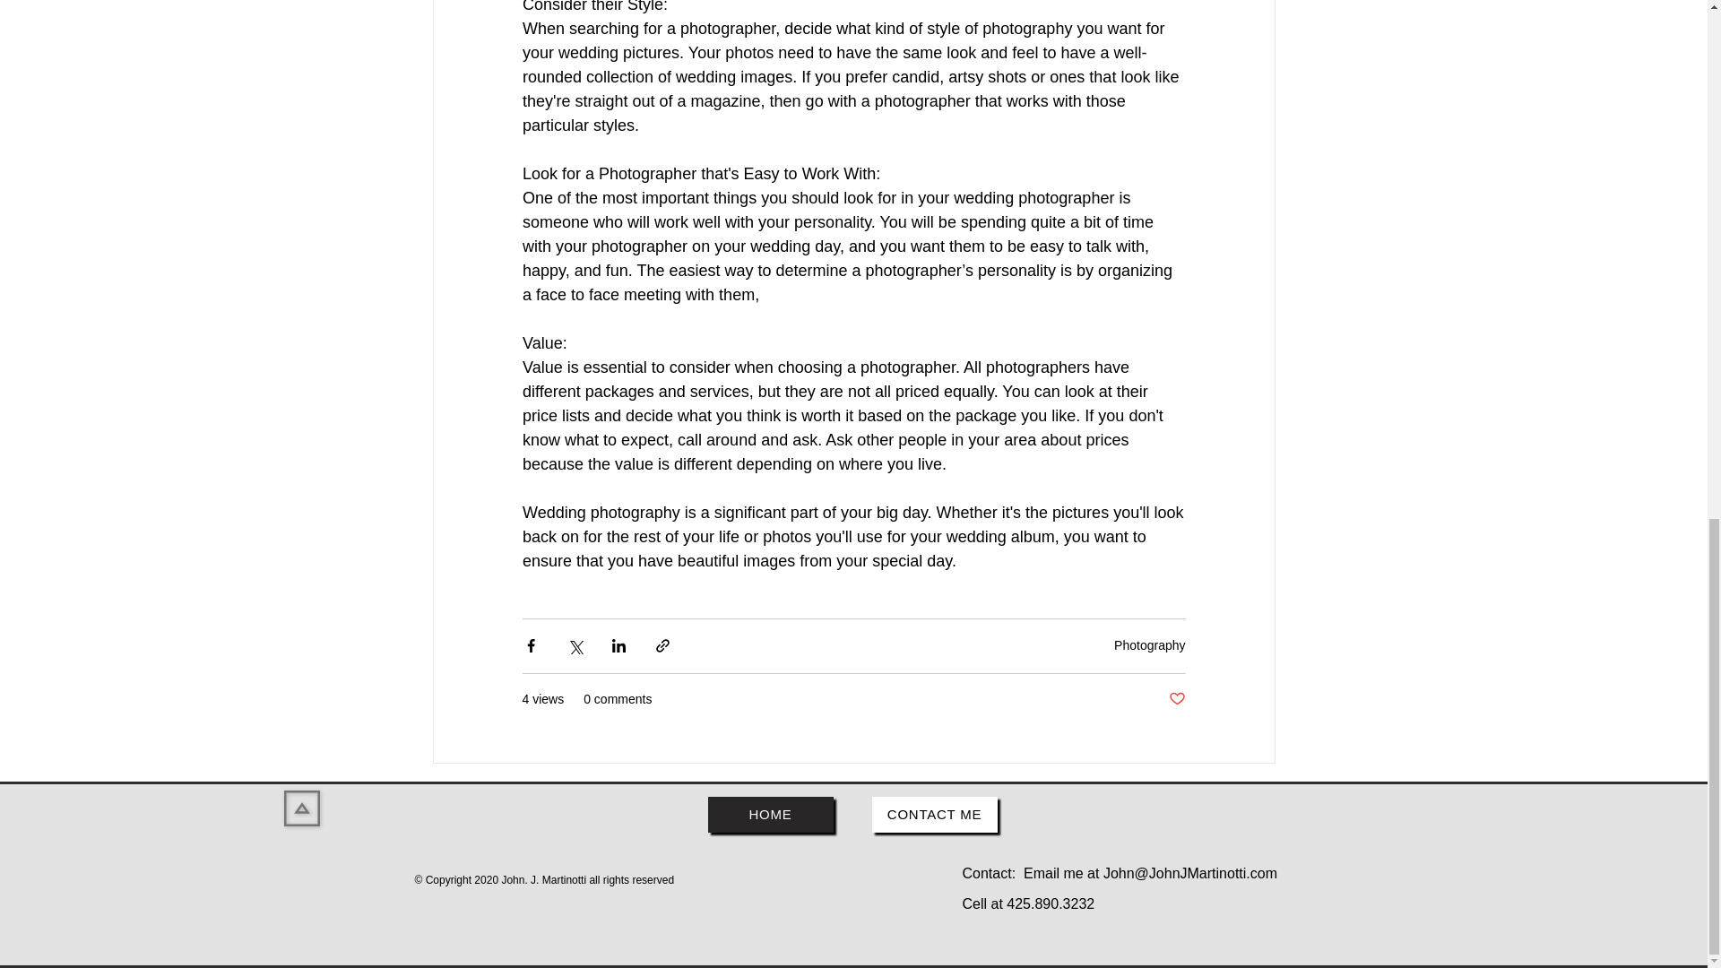  What do you see at coordinates (1028, 903) in the screenshot?
I see `Cell at 425.890.3232` at bounding box center [1028, 903].